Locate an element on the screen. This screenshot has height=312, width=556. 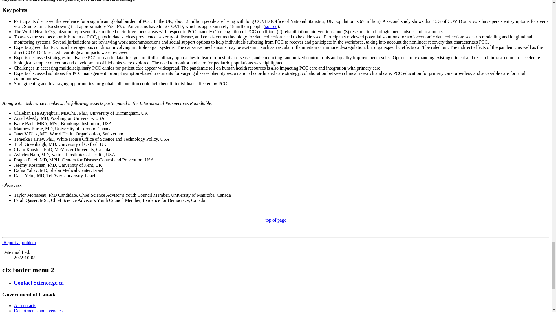
Contact Science.gc.ca is located at coordinates (39, 283).